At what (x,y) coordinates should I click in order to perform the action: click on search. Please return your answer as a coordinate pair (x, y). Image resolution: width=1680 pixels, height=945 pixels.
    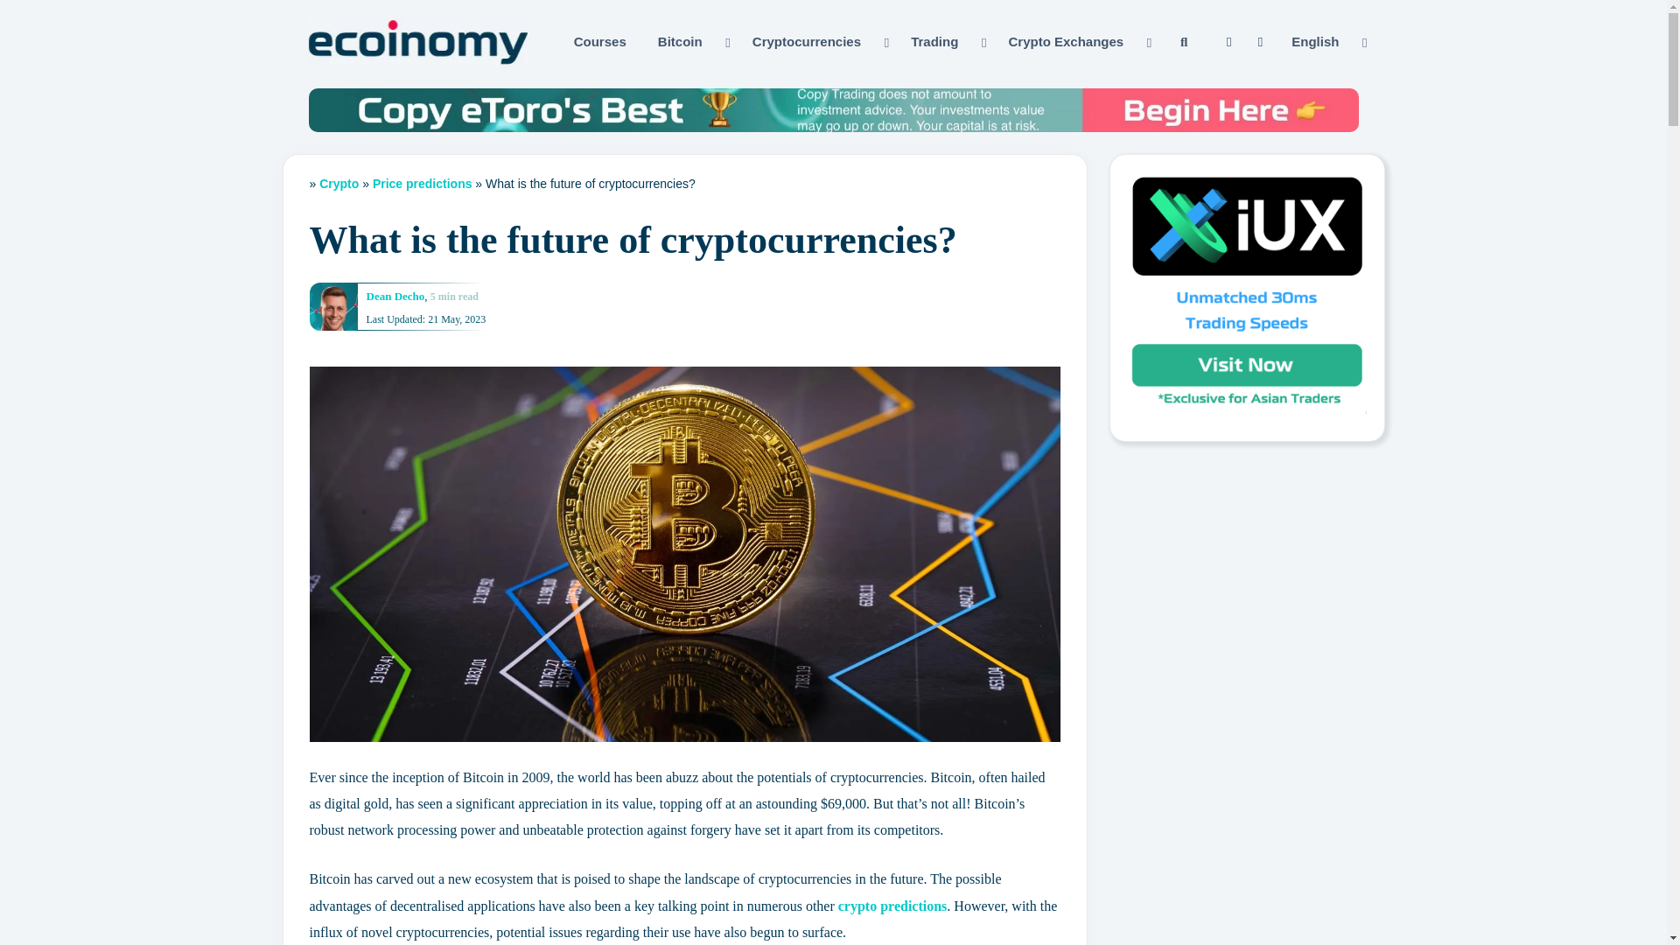
    Looking at the image, I should click on (1183, 42).